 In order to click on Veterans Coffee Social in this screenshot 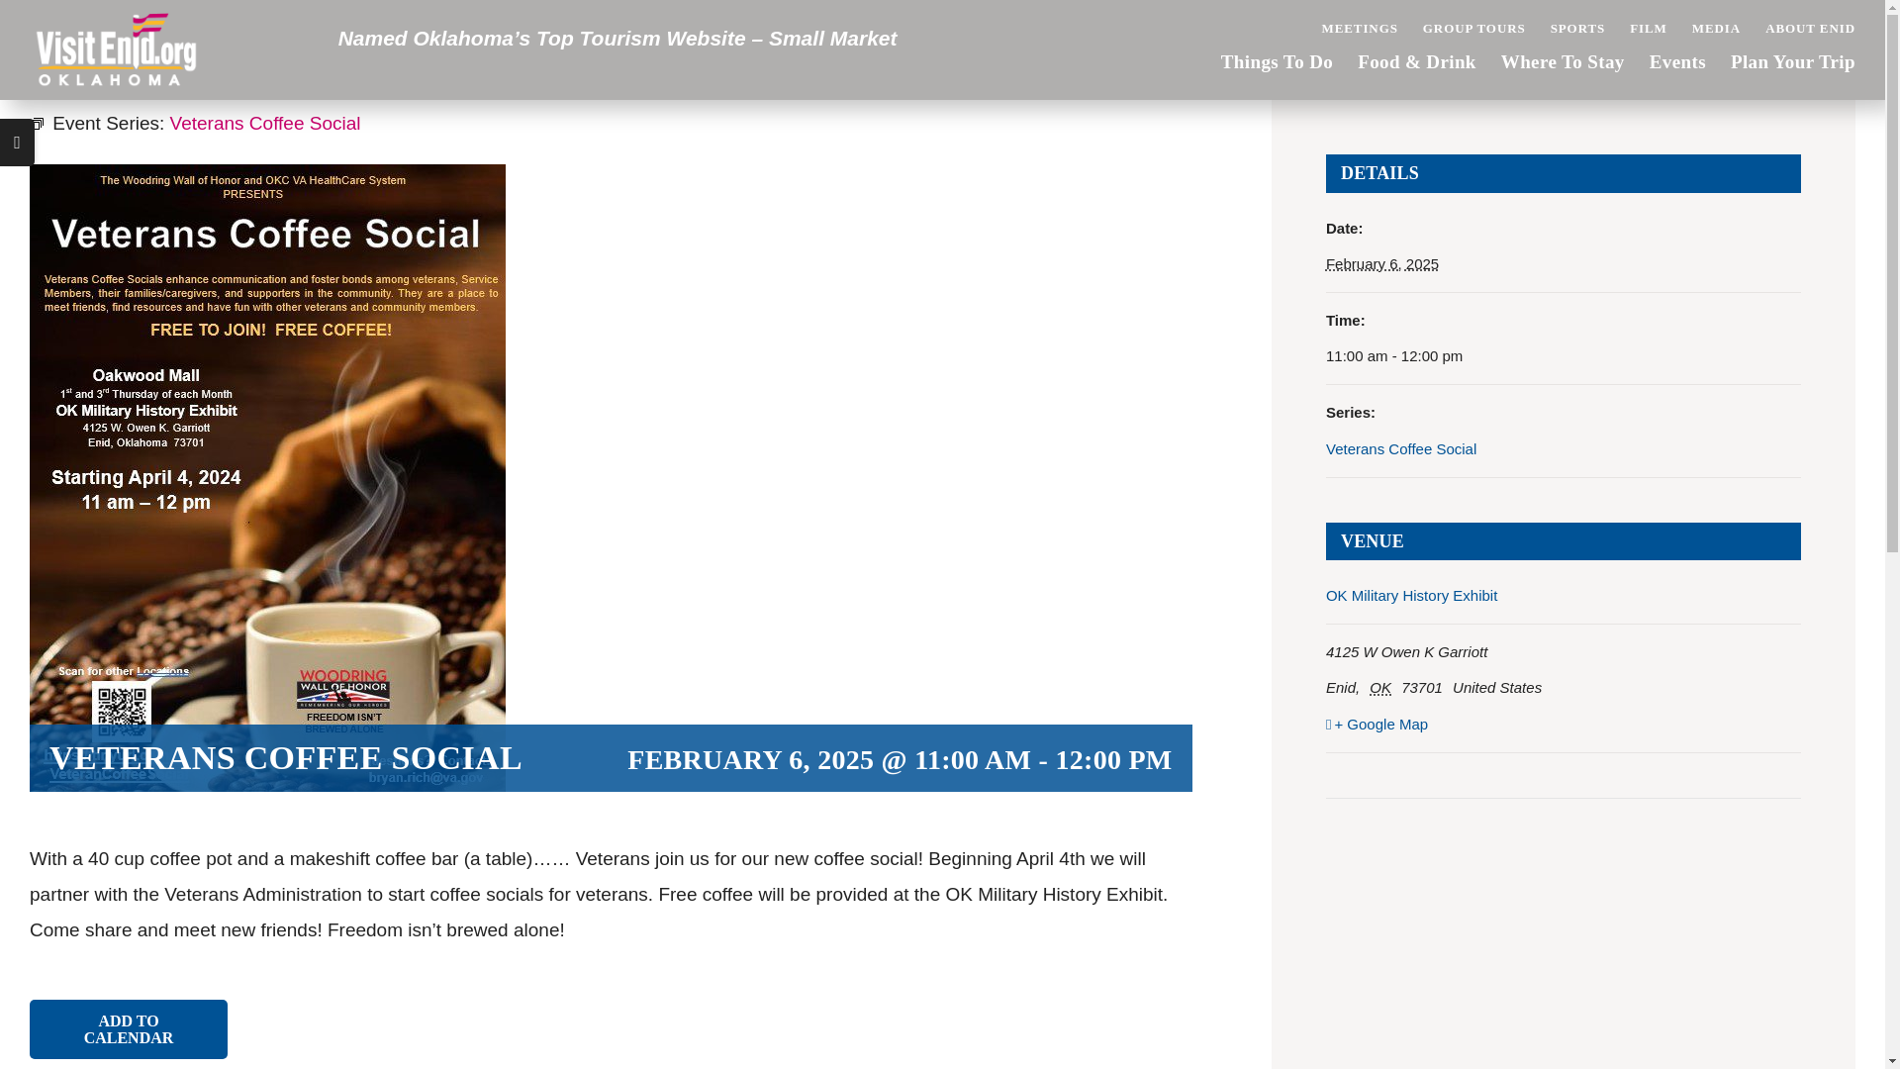, I will do `click(1401, 447)`.